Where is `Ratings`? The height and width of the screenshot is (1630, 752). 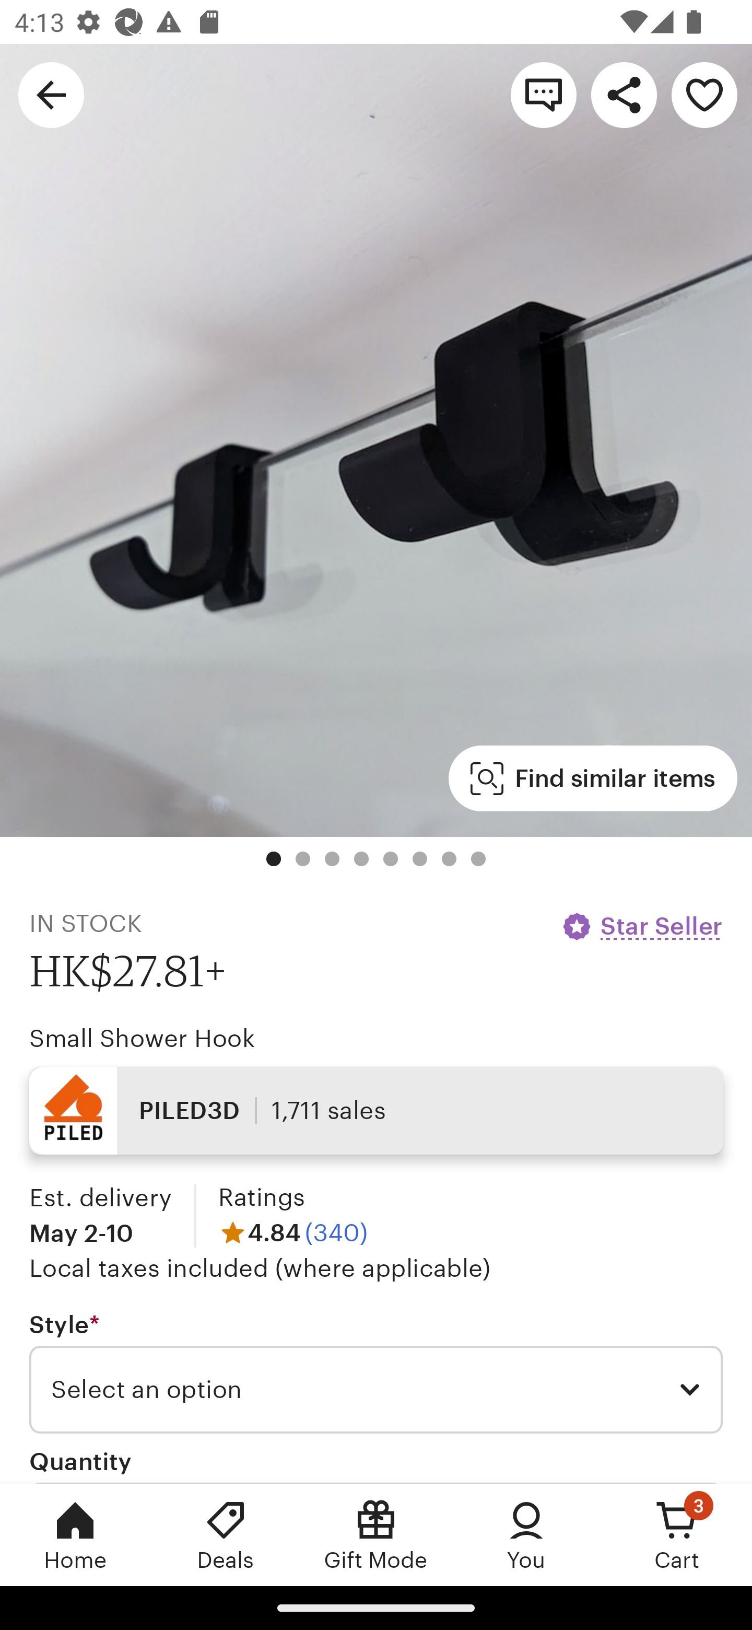 Ratings is located at coordinates (261, 1197).